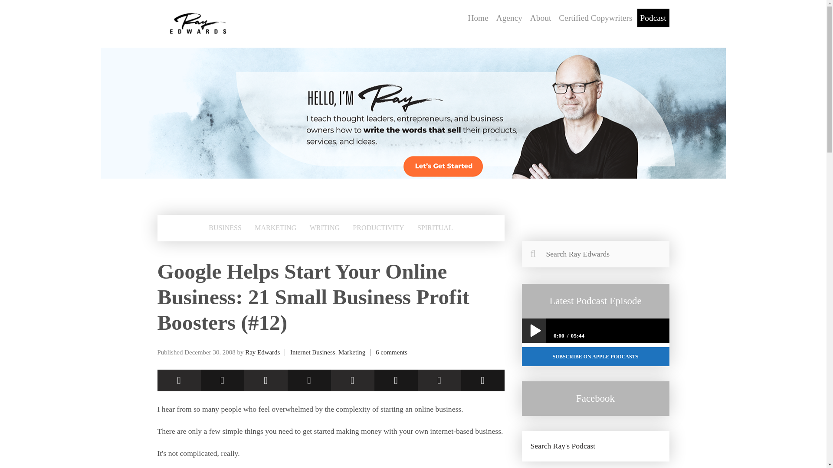  Describe the element at coordinates (595, 254) in the screenshot. I see `Search for:` at that location.